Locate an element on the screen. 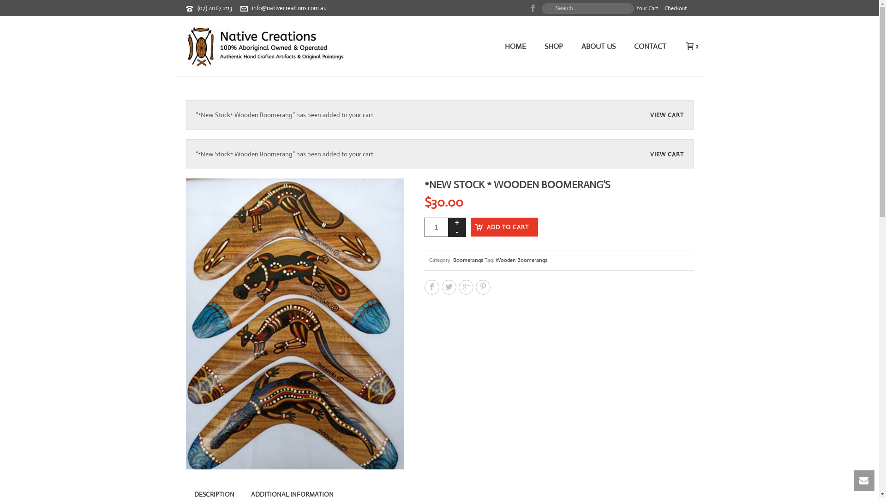 The width and height of the screenshot is (886, 498). info@nativecreations.com.au is located at coordinates (289, 8).